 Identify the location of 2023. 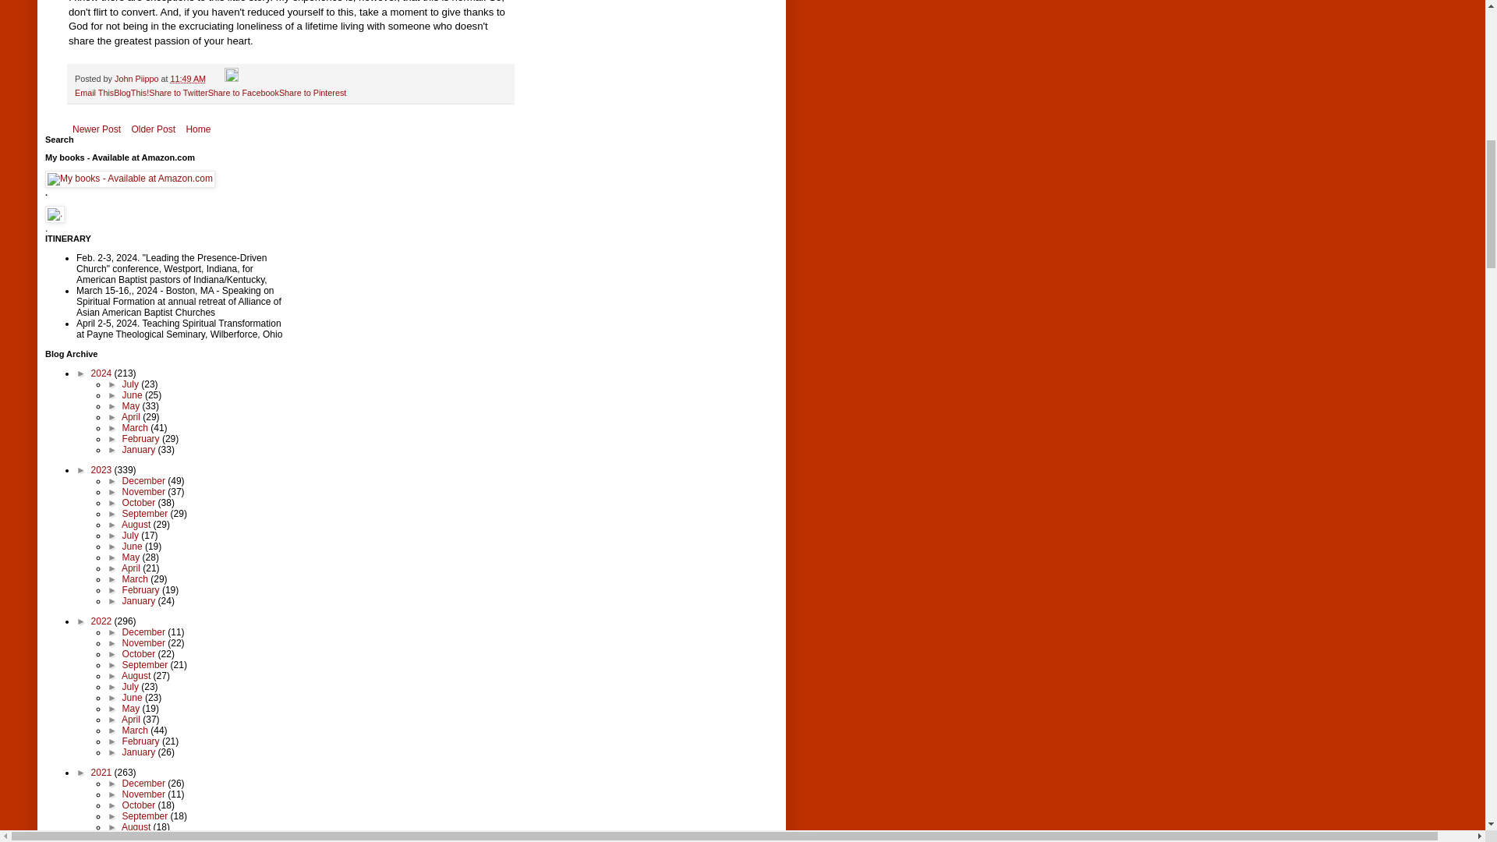
(103, 470).